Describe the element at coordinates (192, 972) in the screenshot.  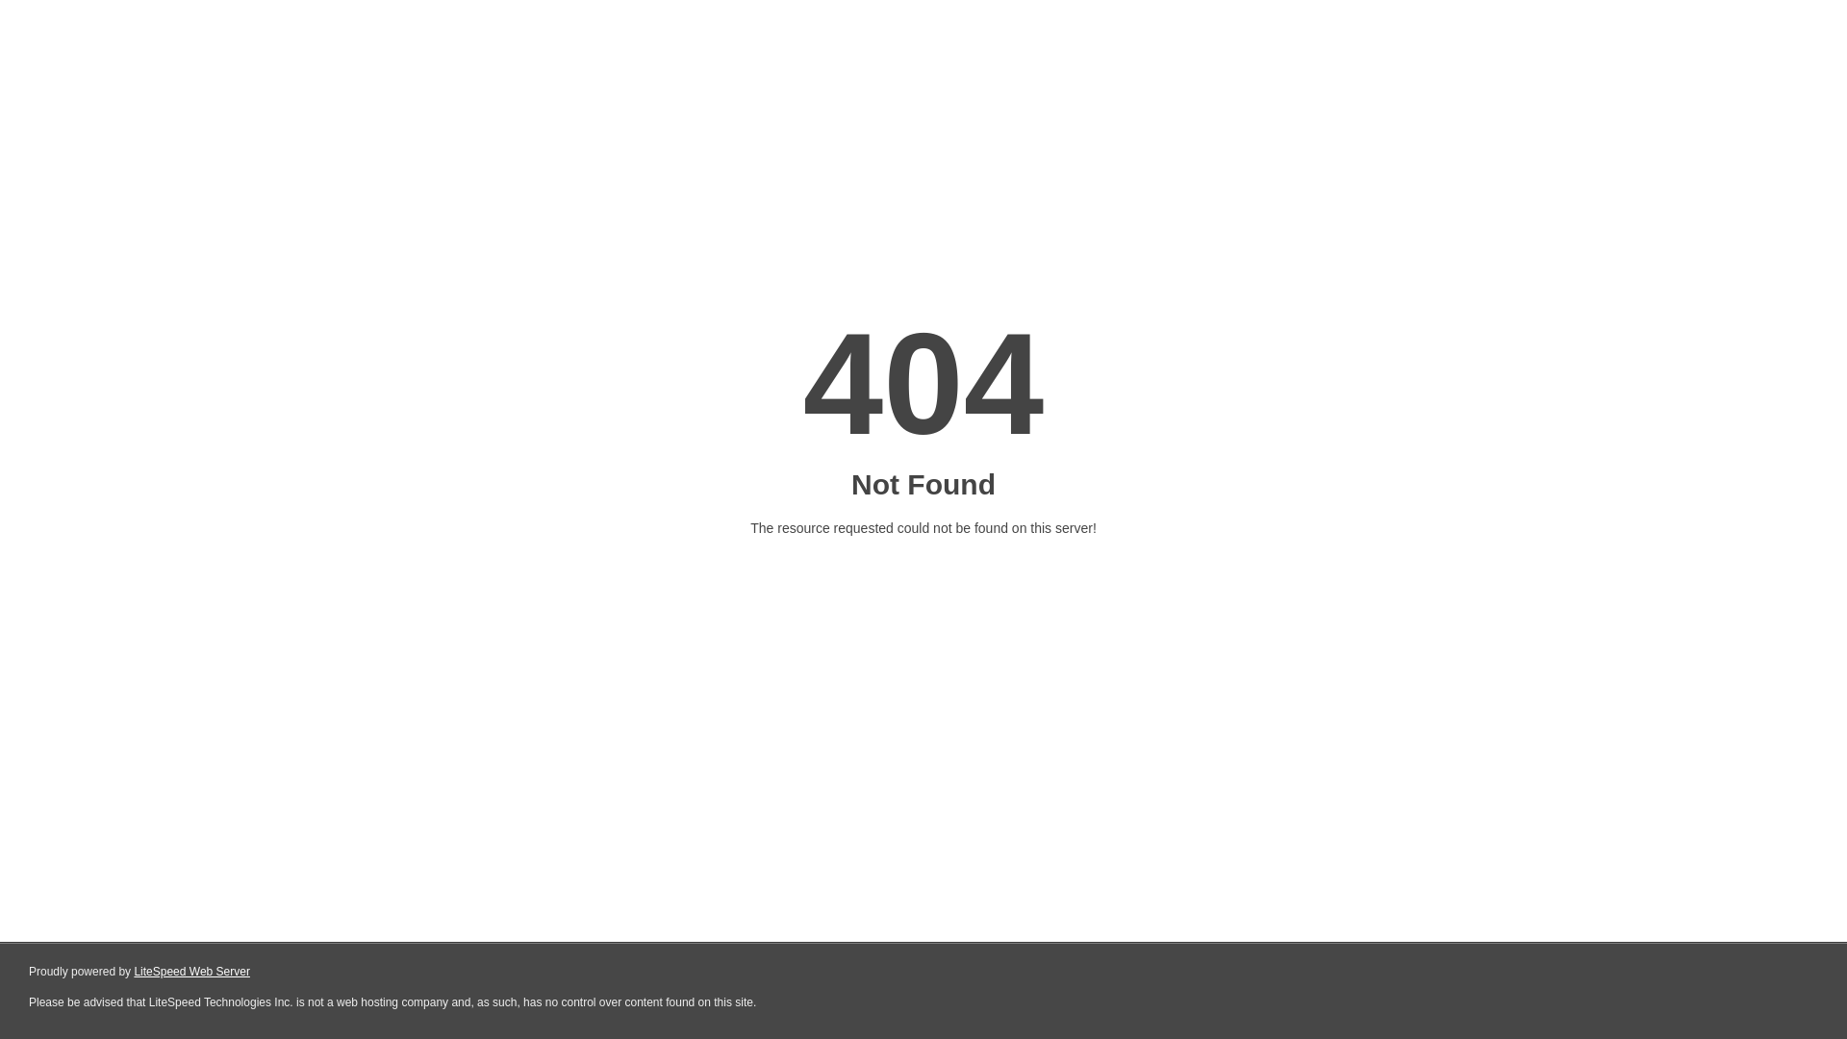
I see `LiteSpeed Web Server` at that location.